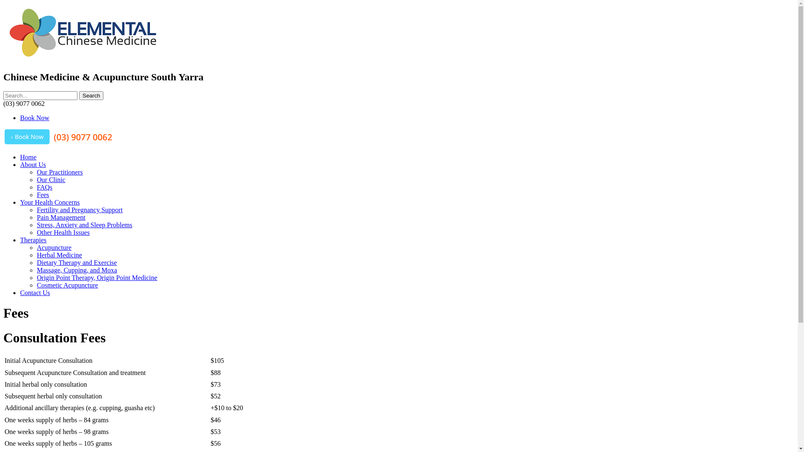  I want to click on Origin Point Therapy, Origin Point Medicine, so click(97, 278).